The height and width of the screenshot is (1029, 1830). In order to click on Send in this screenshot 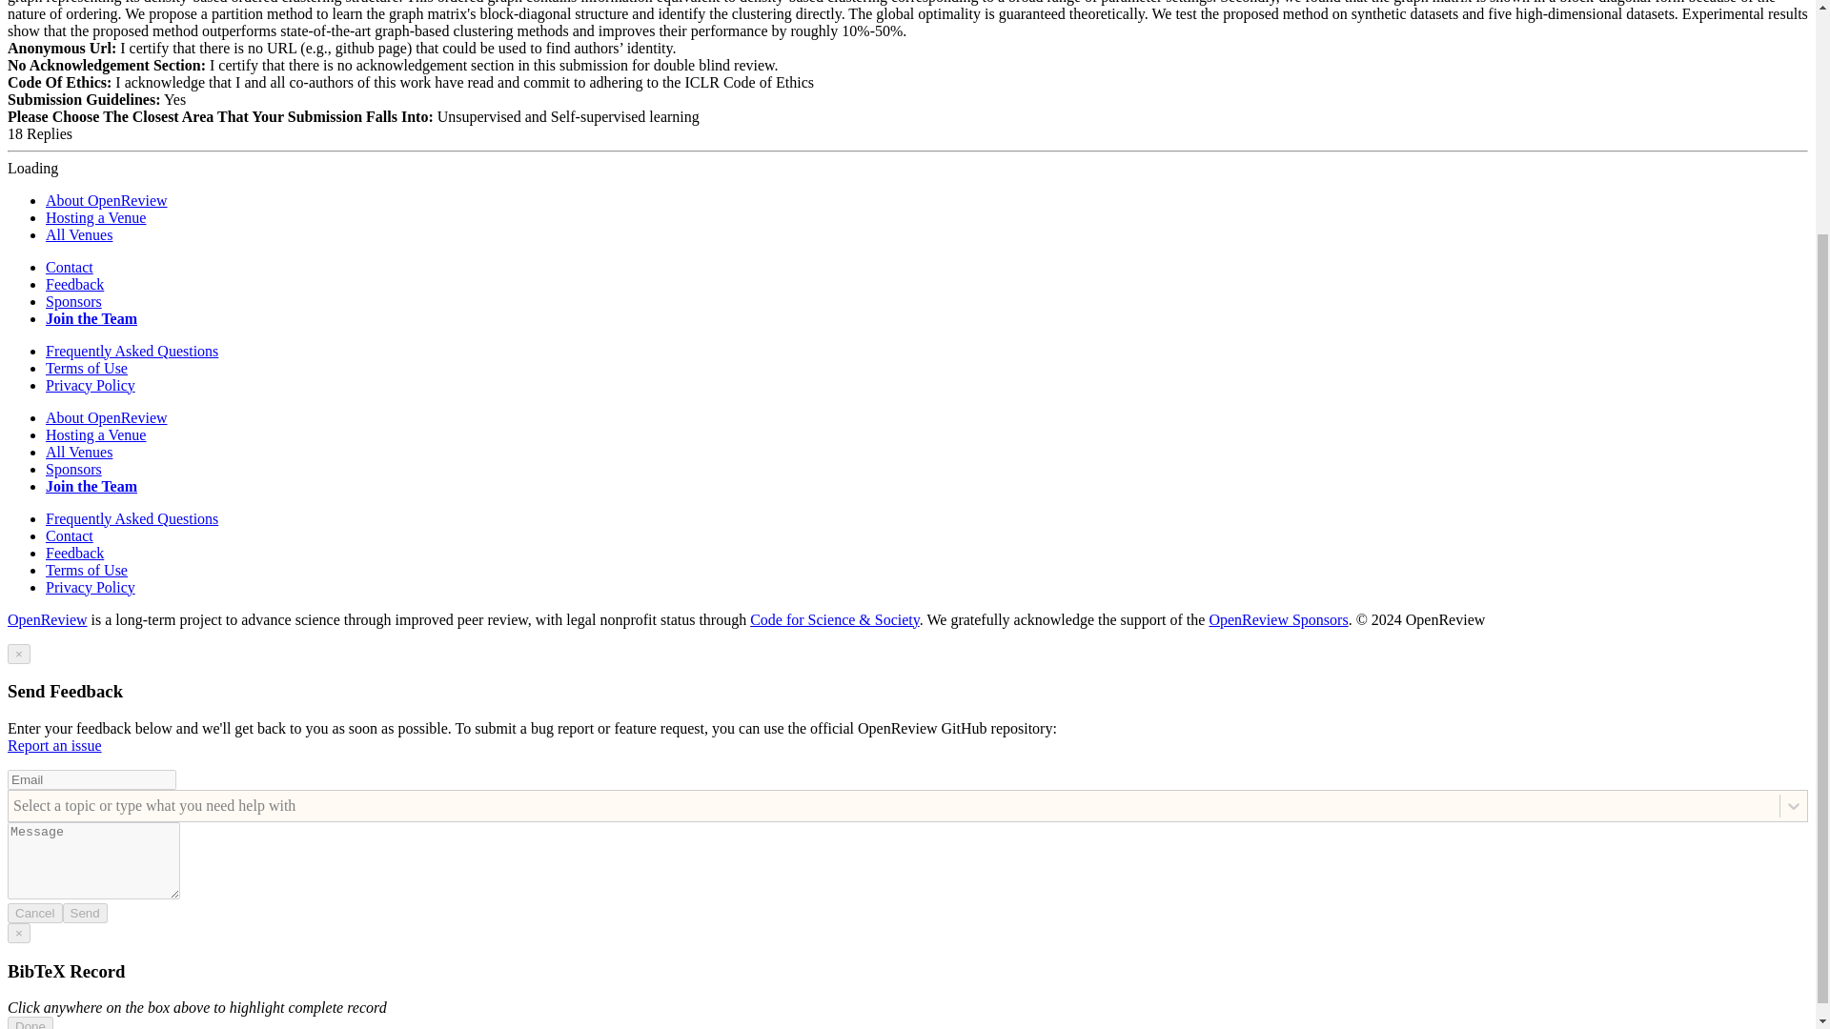, I will do `click(85, 913)`.